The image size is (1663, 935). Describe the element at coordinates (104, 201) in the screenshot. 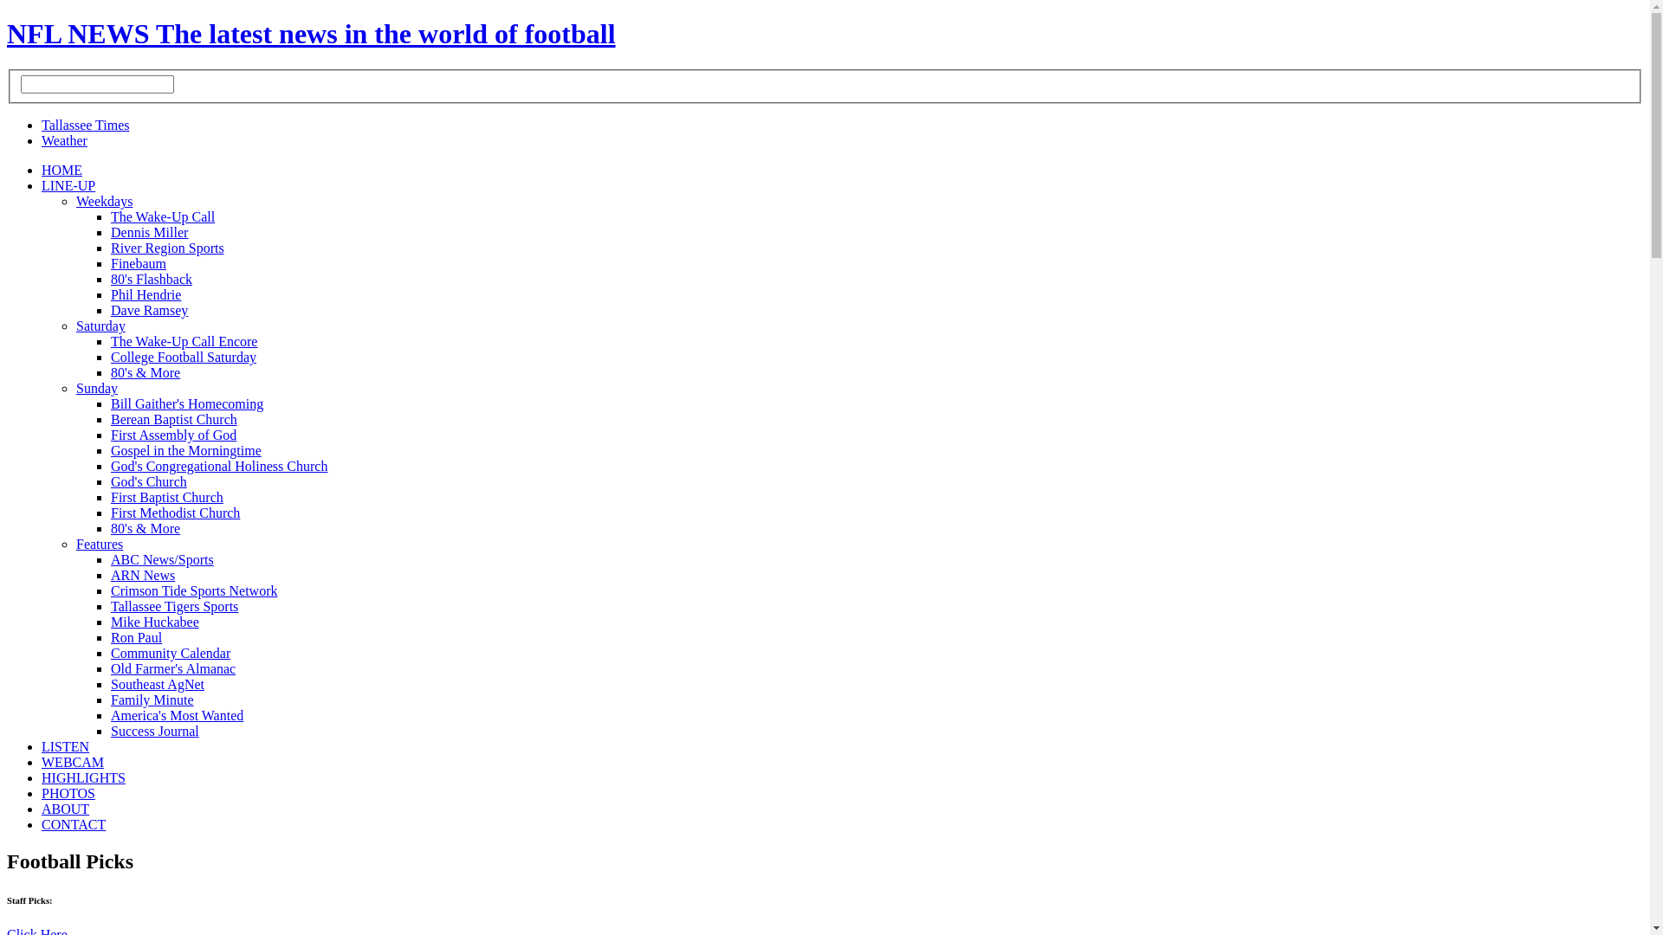

I see `Weekdays` at that location.